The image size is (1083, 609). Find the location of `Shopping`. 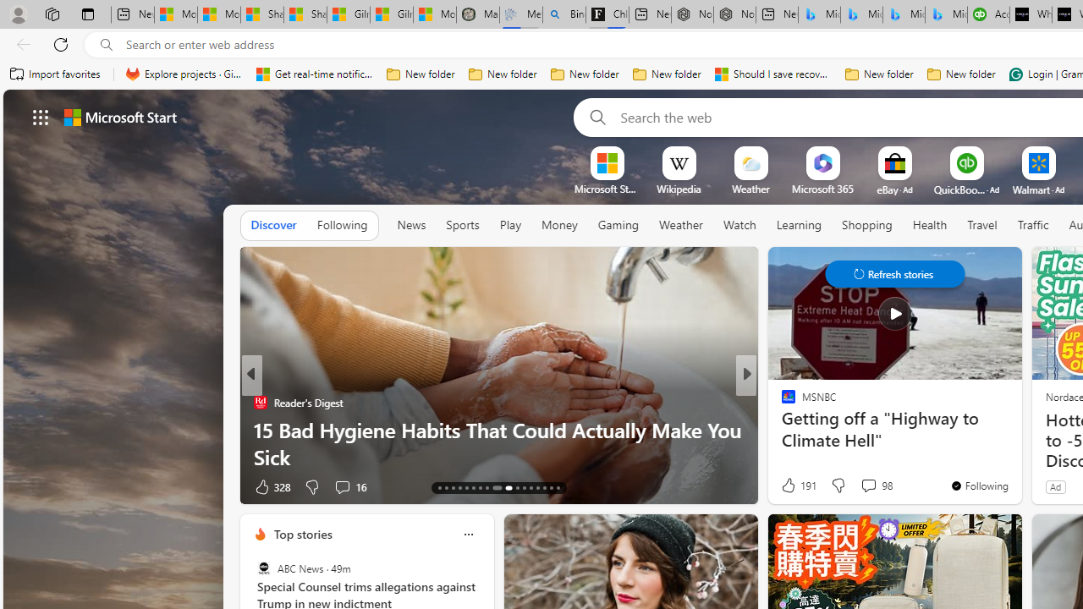

Shopping is located at coordinates (867, 225).